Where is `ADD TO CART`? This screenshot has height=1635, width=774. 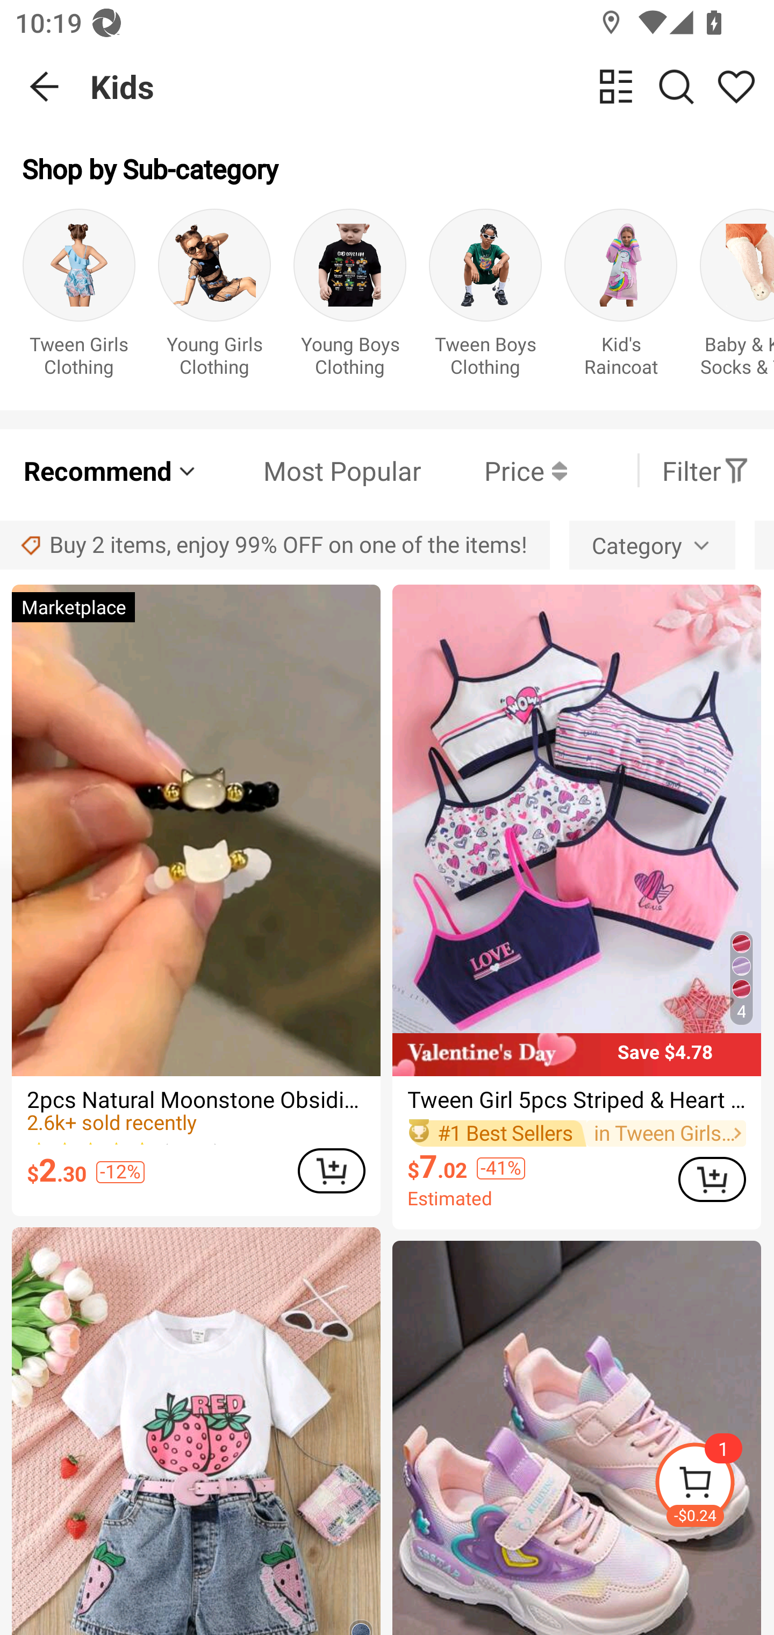 ADD TO CART is located at coordinates (331, 1170).